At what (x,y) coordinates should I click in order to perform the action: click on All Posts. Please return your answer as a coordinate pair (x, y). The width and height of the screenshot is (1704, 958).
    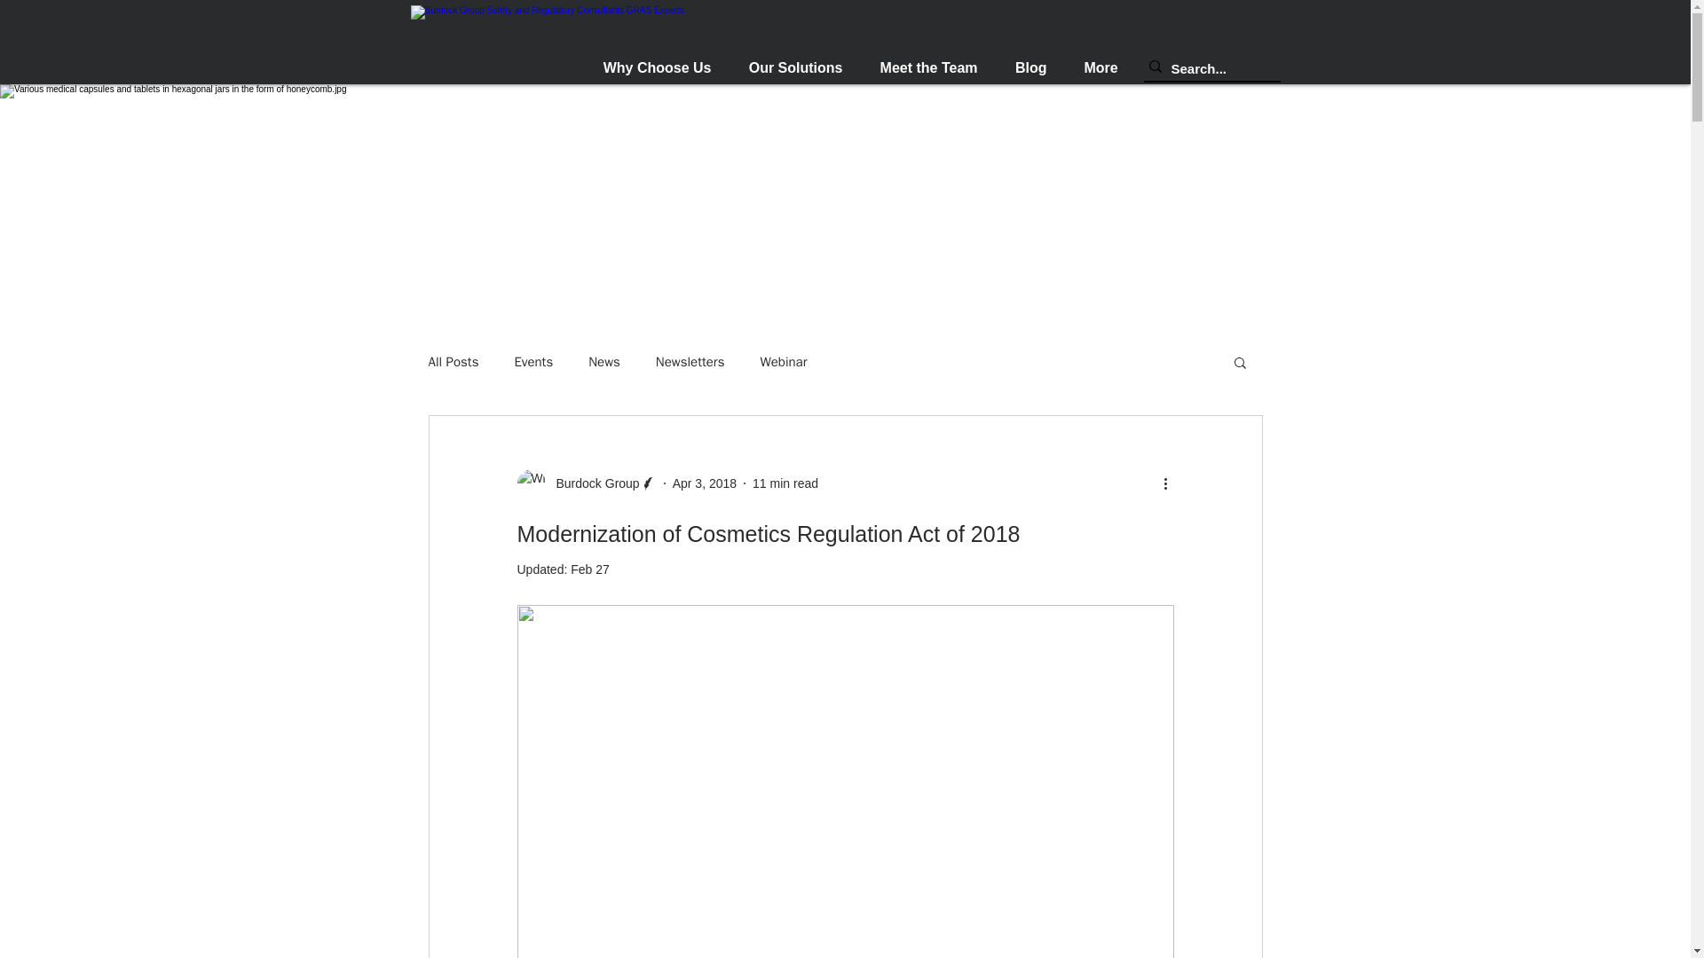
    Looking at the image, I should click on (453, 361).